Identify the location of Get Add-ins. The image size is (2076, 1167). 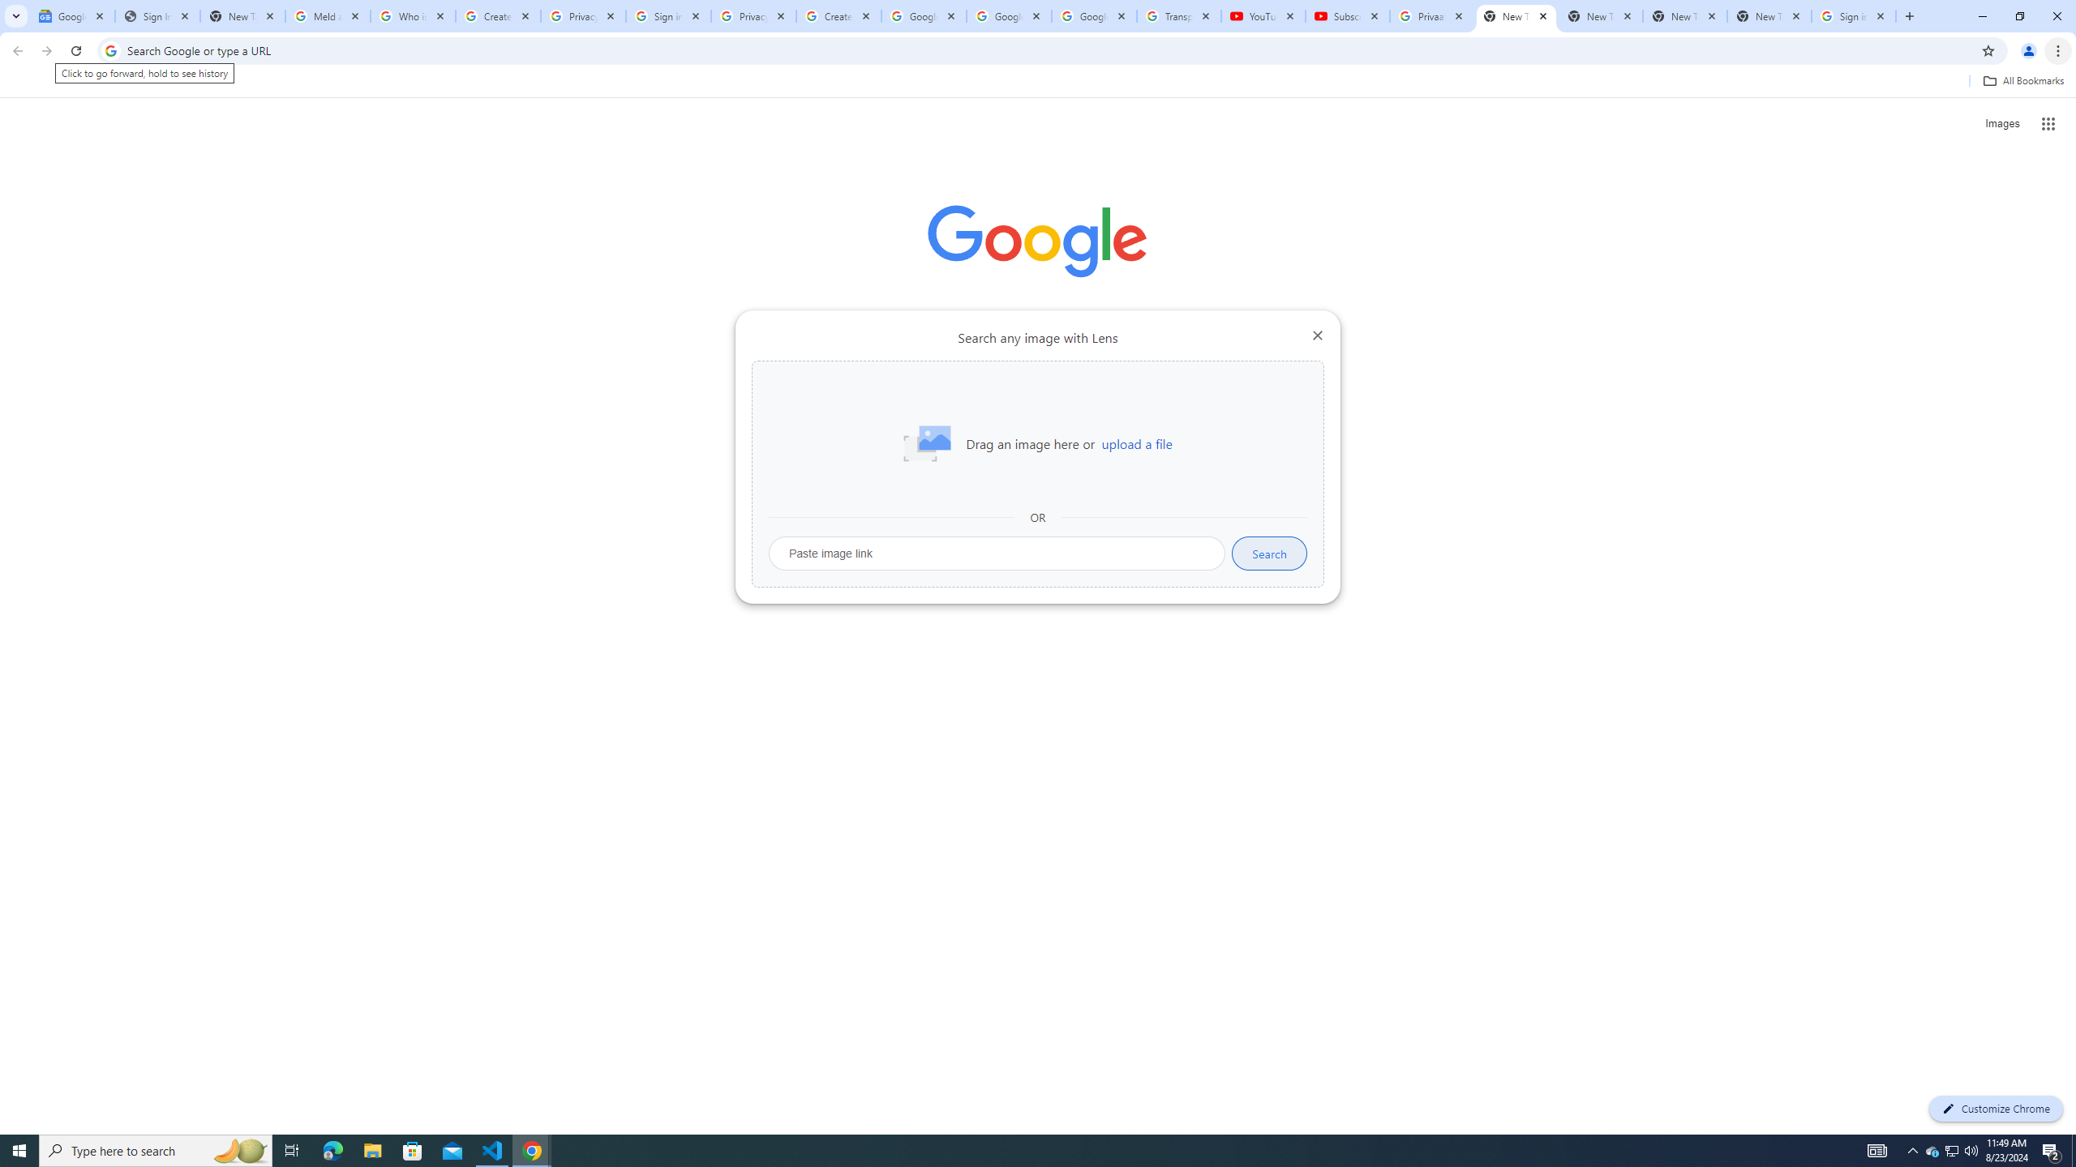
(84, 408).